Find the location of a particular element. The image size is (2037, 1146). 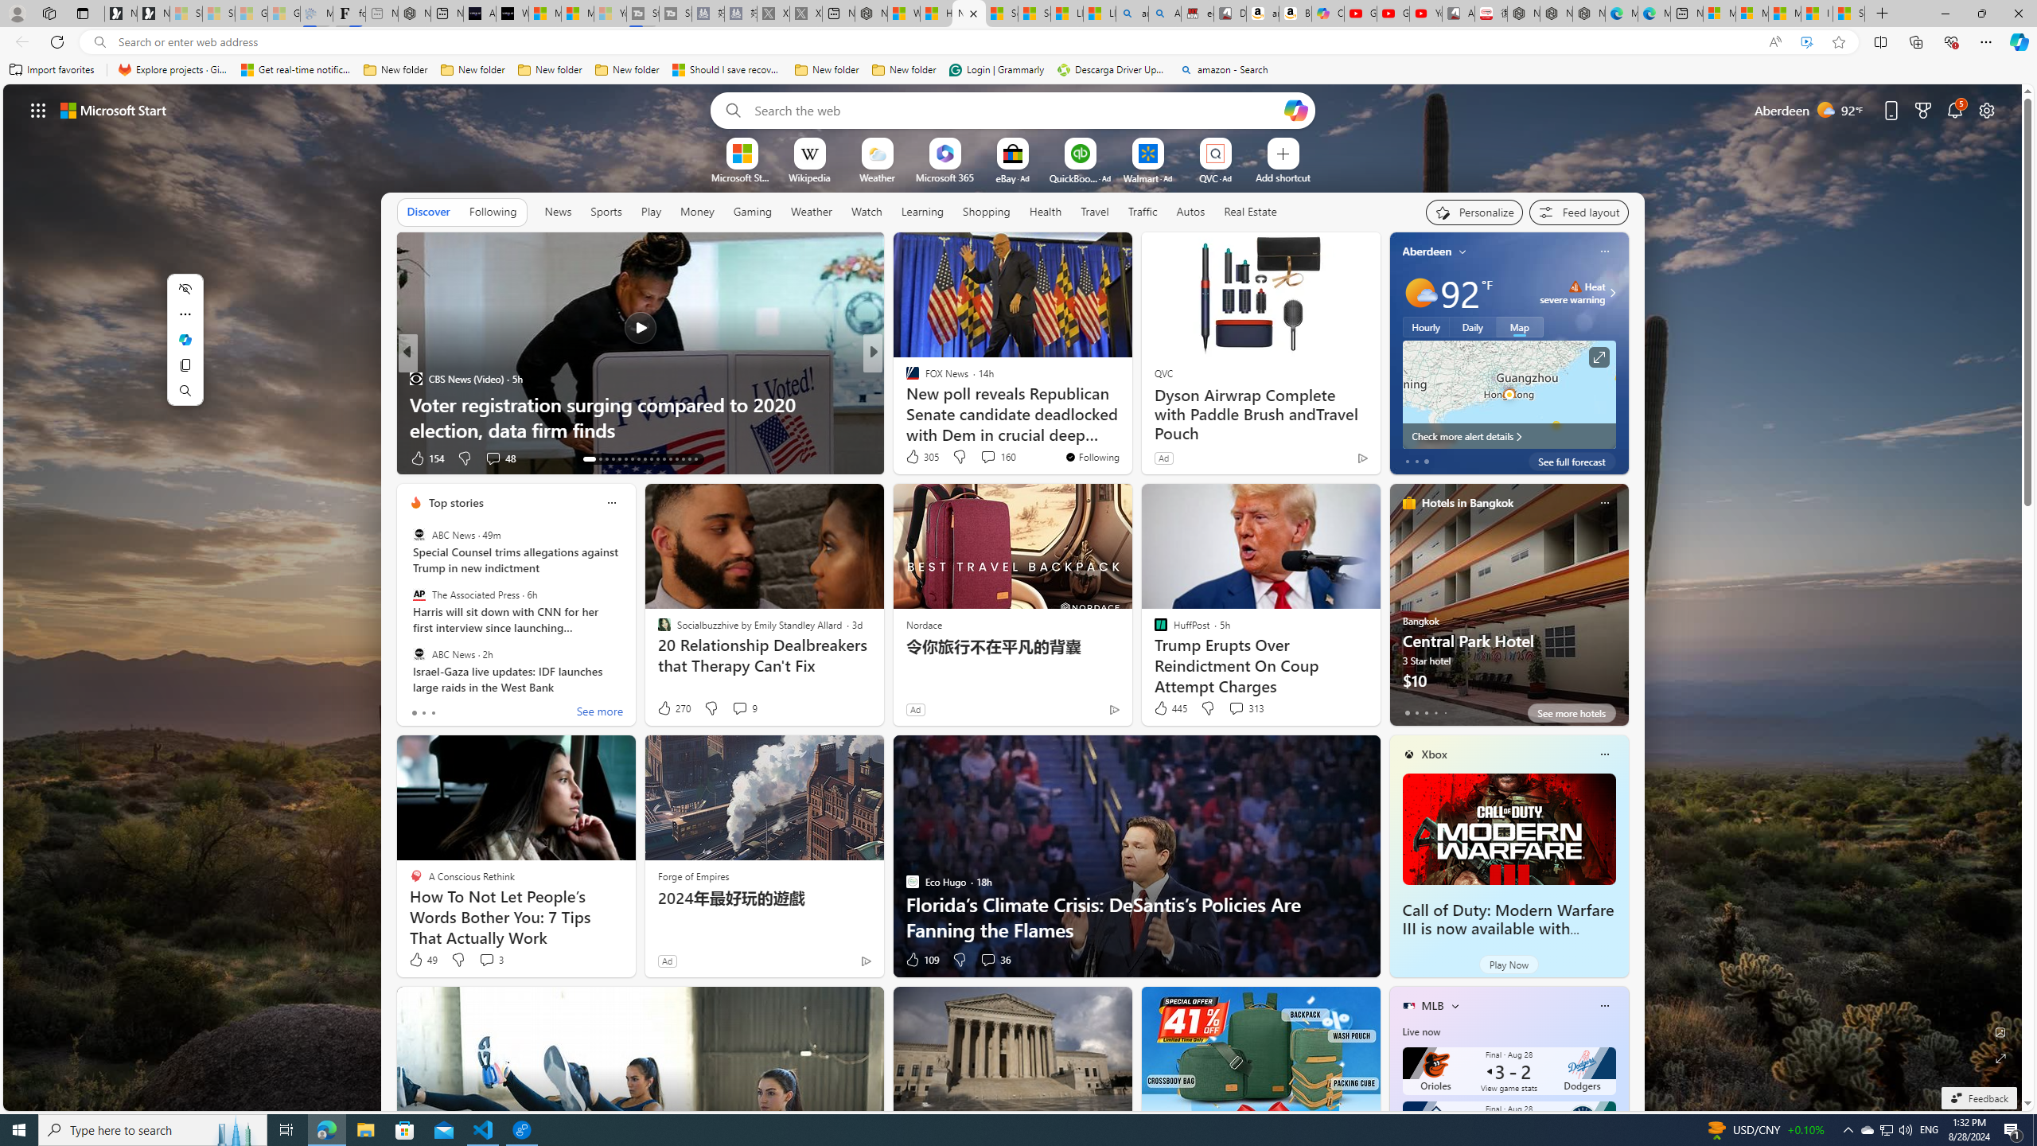

Microsoft 365 is located at coordinates (945, 177).